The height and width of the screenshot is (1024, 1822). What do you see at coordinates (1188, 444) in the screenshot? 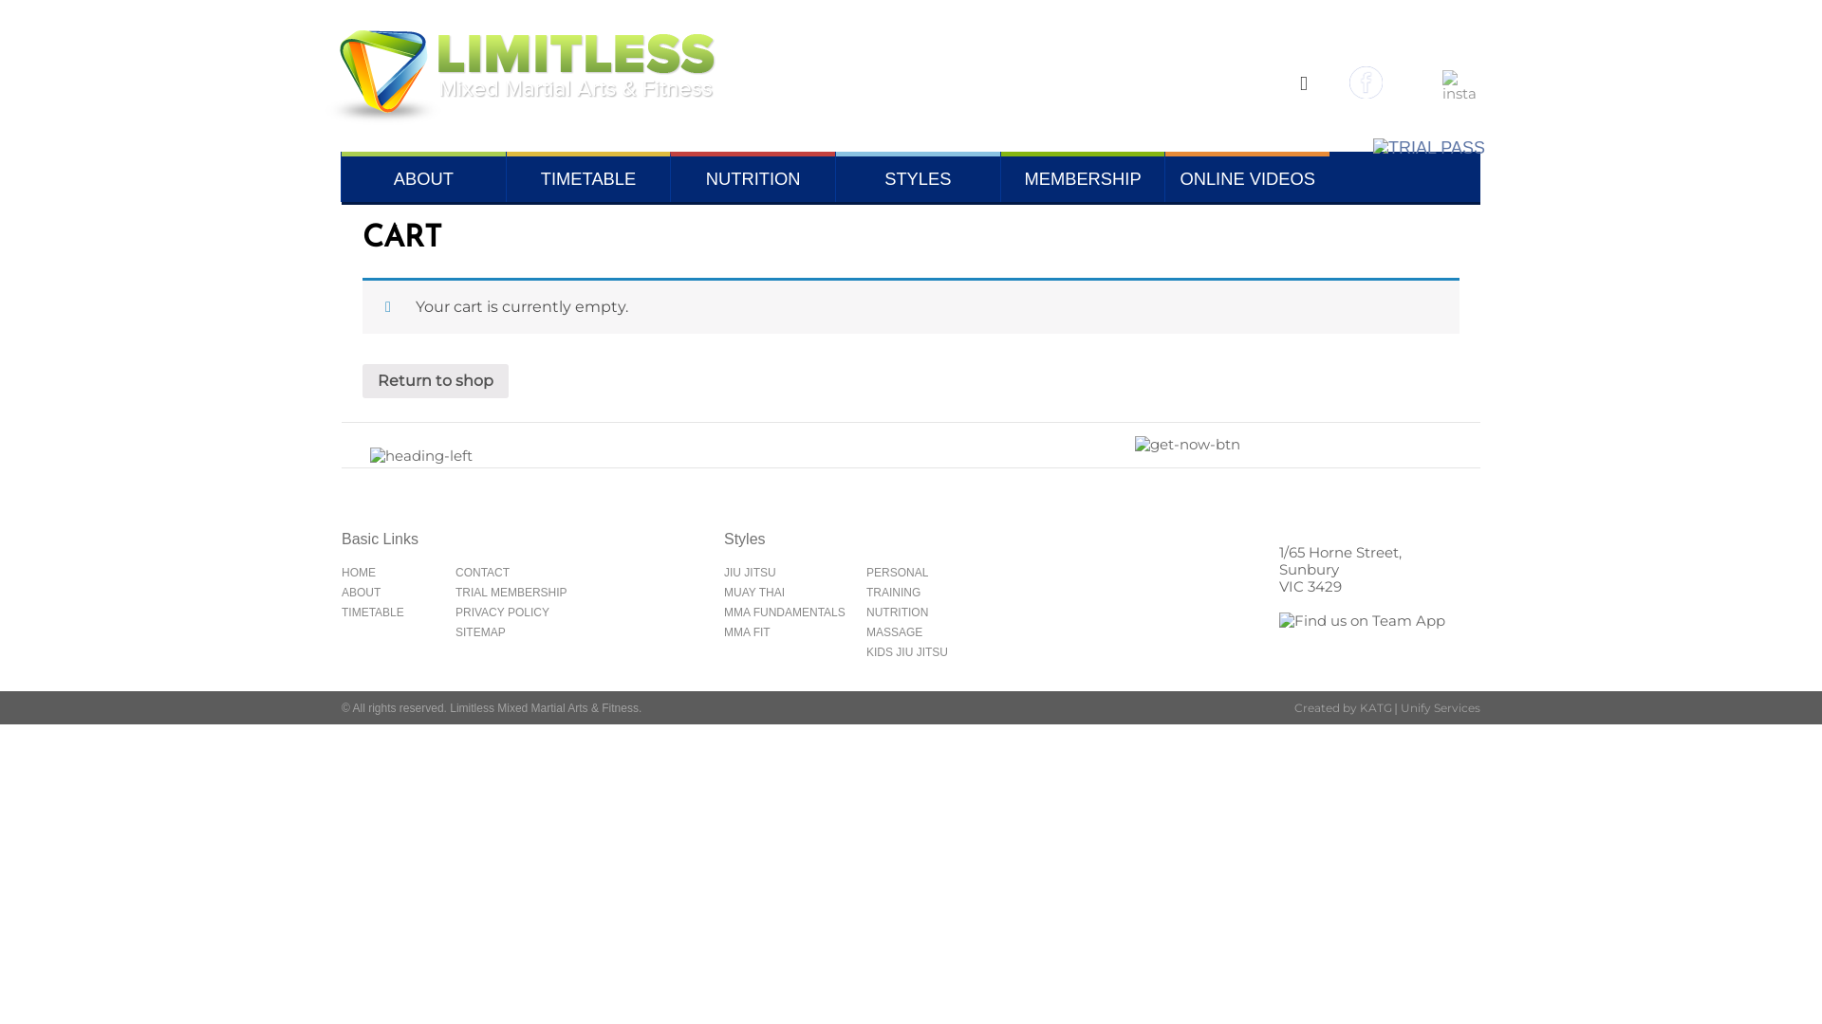
I see `Get-now` at bounding box center [1188, 444].